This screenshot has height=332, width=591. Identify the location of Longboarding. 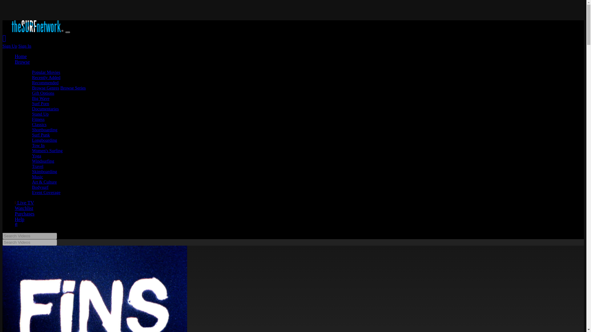
(44, 134).